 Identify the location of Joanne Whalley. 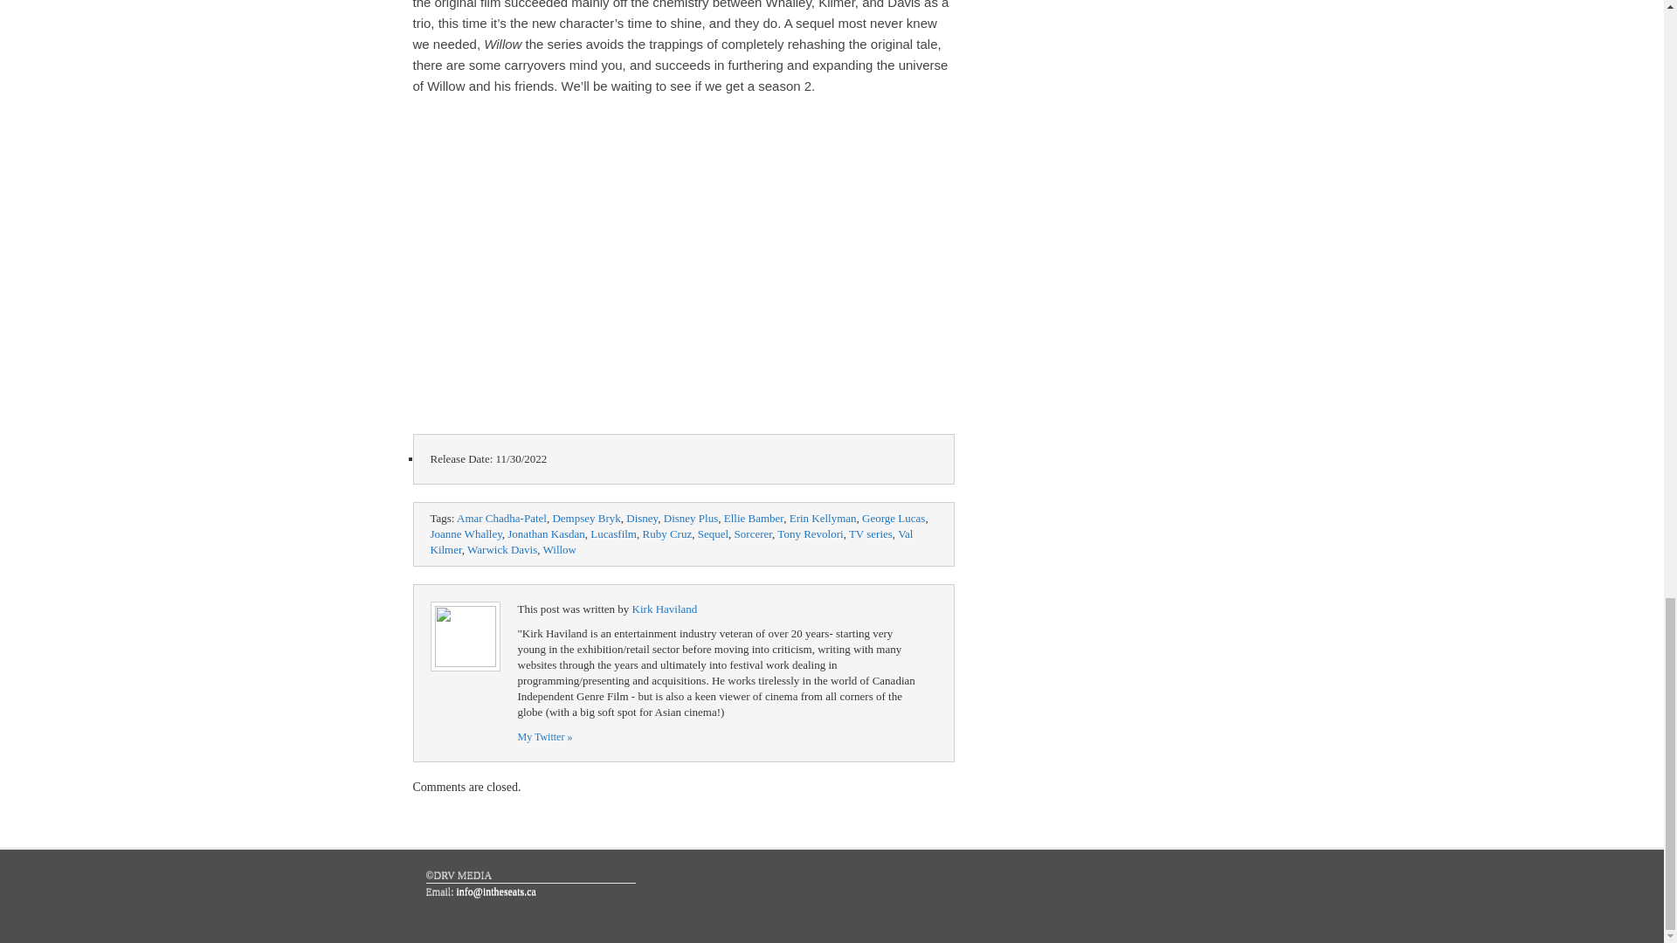
(465, 533).